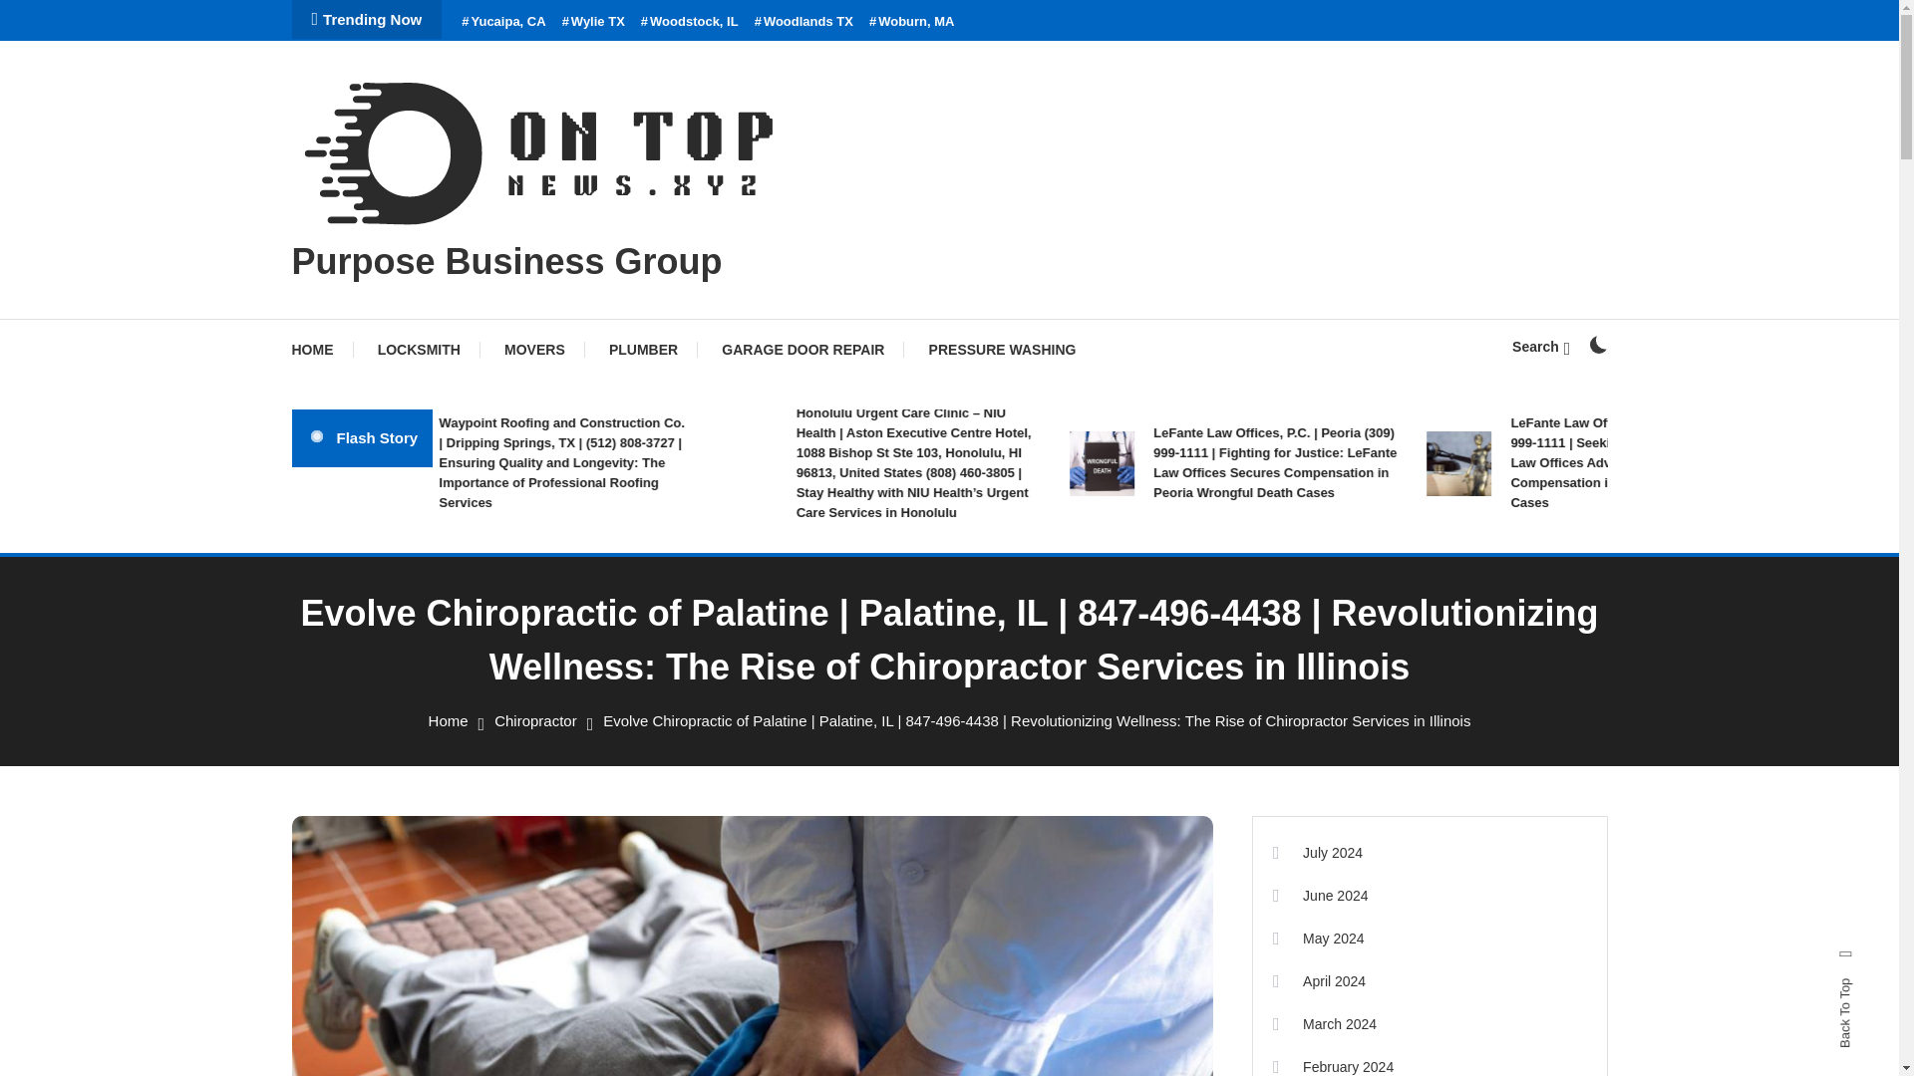  Describe the element at coordinates (911, 22) in the screenshot. I see `Woburn, MA` at that location.